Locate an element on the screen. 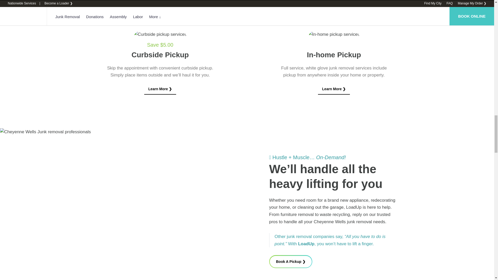 This screenshot has width=498, height=280. Book junk removal online is located at coordinates (291, 261).